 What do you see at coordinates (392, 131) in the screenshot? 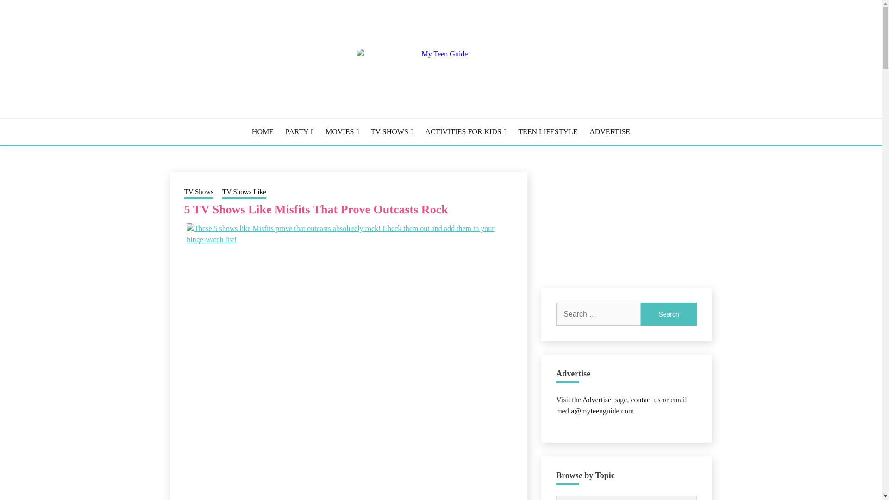
I see `TV SHOWS` at bounding box center [392, 131].